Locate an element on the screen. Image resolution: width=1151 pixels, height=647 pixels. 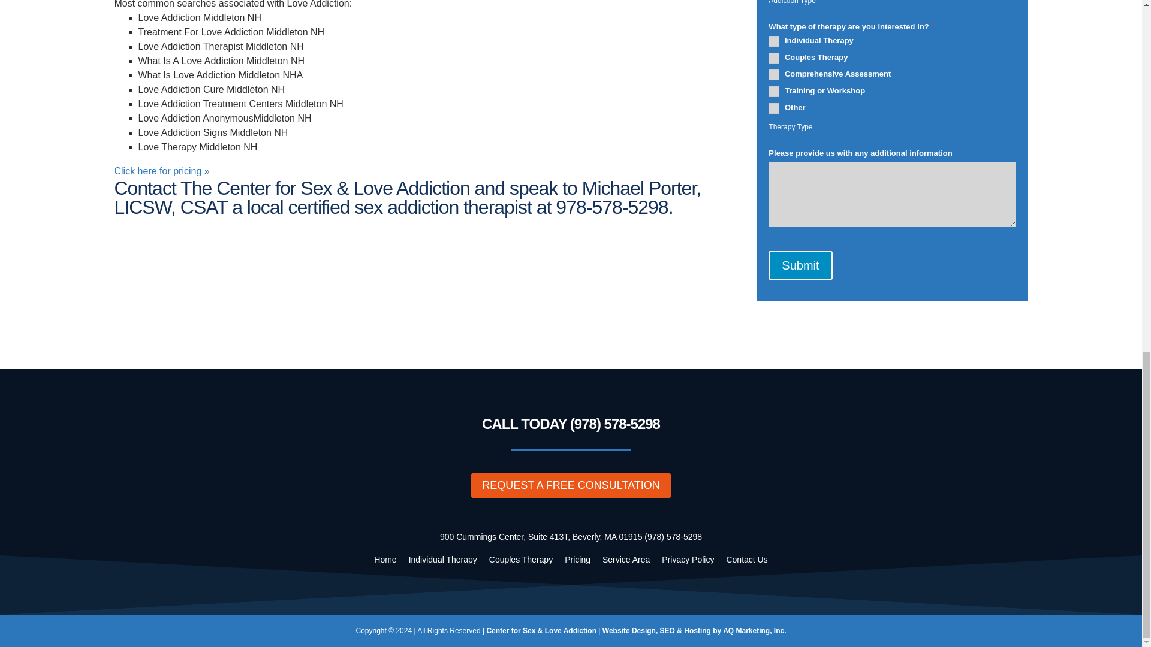
Submit is located at coordinates (800, 265).